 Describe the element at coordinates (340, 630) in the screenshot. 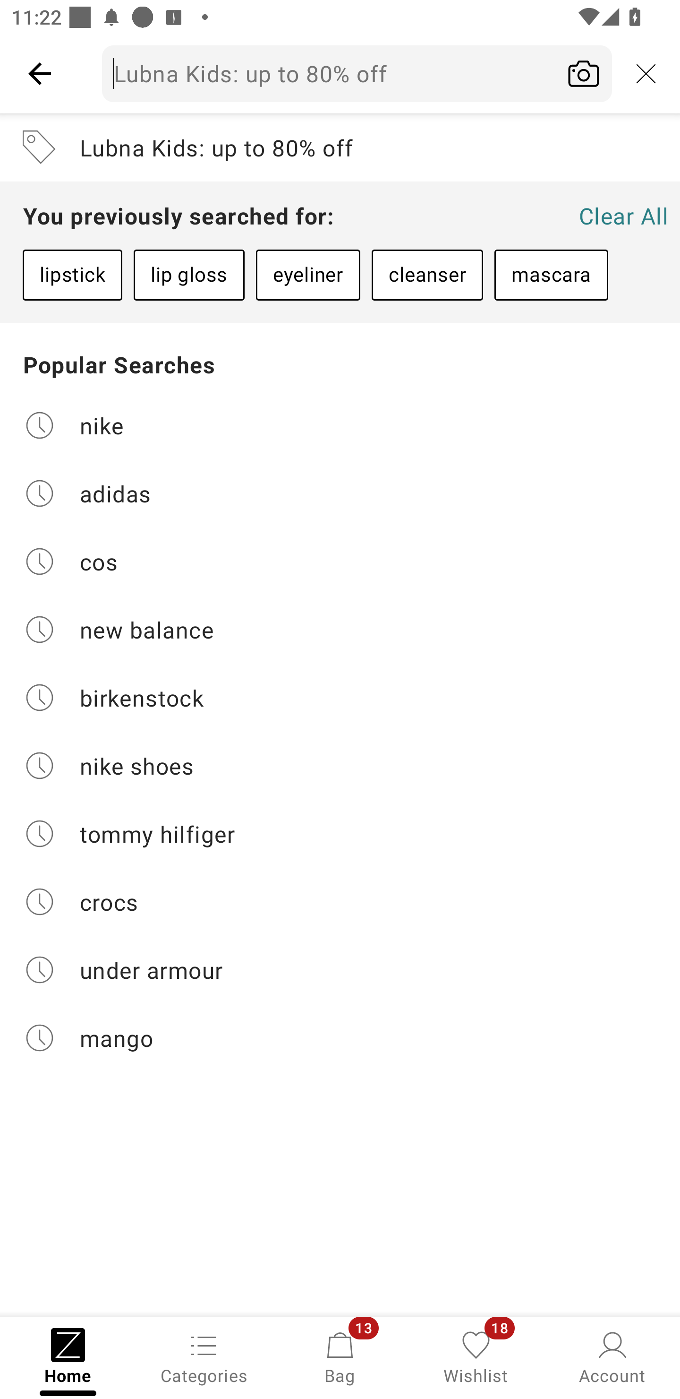

I see `new balance` at that location.